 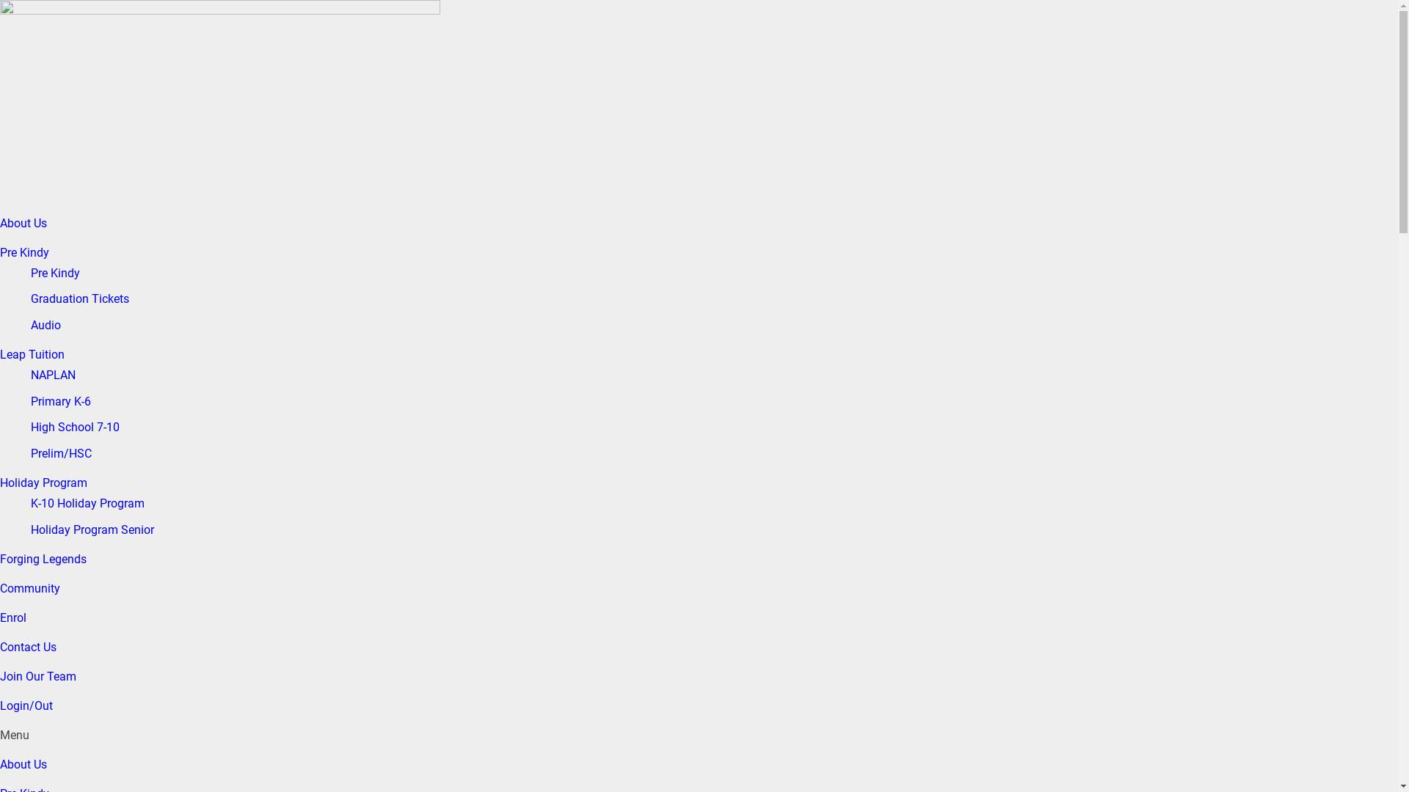 I want to click on Forging Legends, so click(x=43, y=559).